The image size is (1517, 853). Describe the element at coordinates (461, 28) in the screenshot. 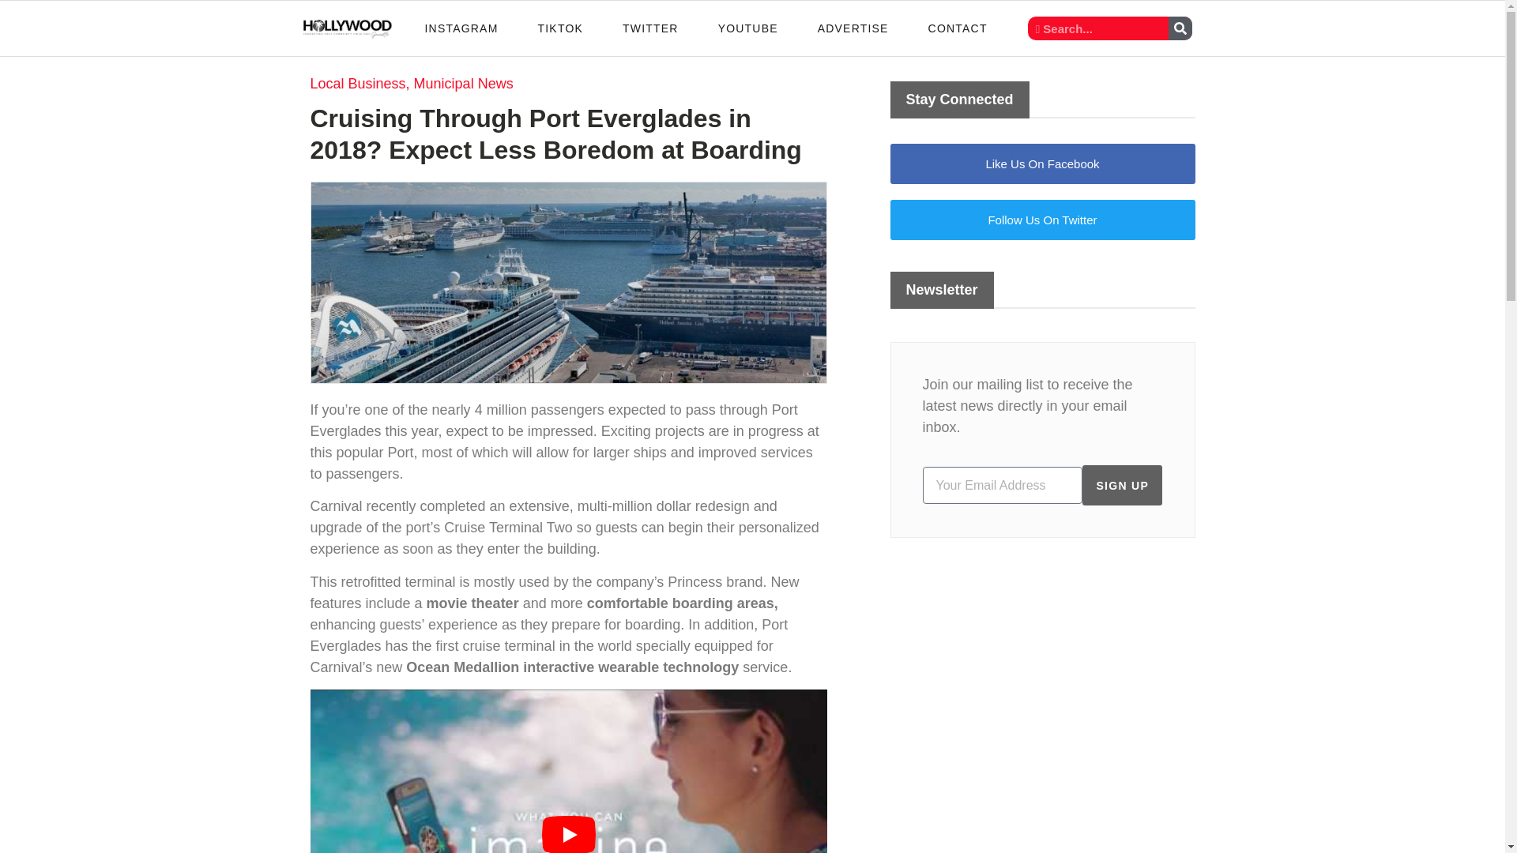

I see `INSTAGRAM` at that location.